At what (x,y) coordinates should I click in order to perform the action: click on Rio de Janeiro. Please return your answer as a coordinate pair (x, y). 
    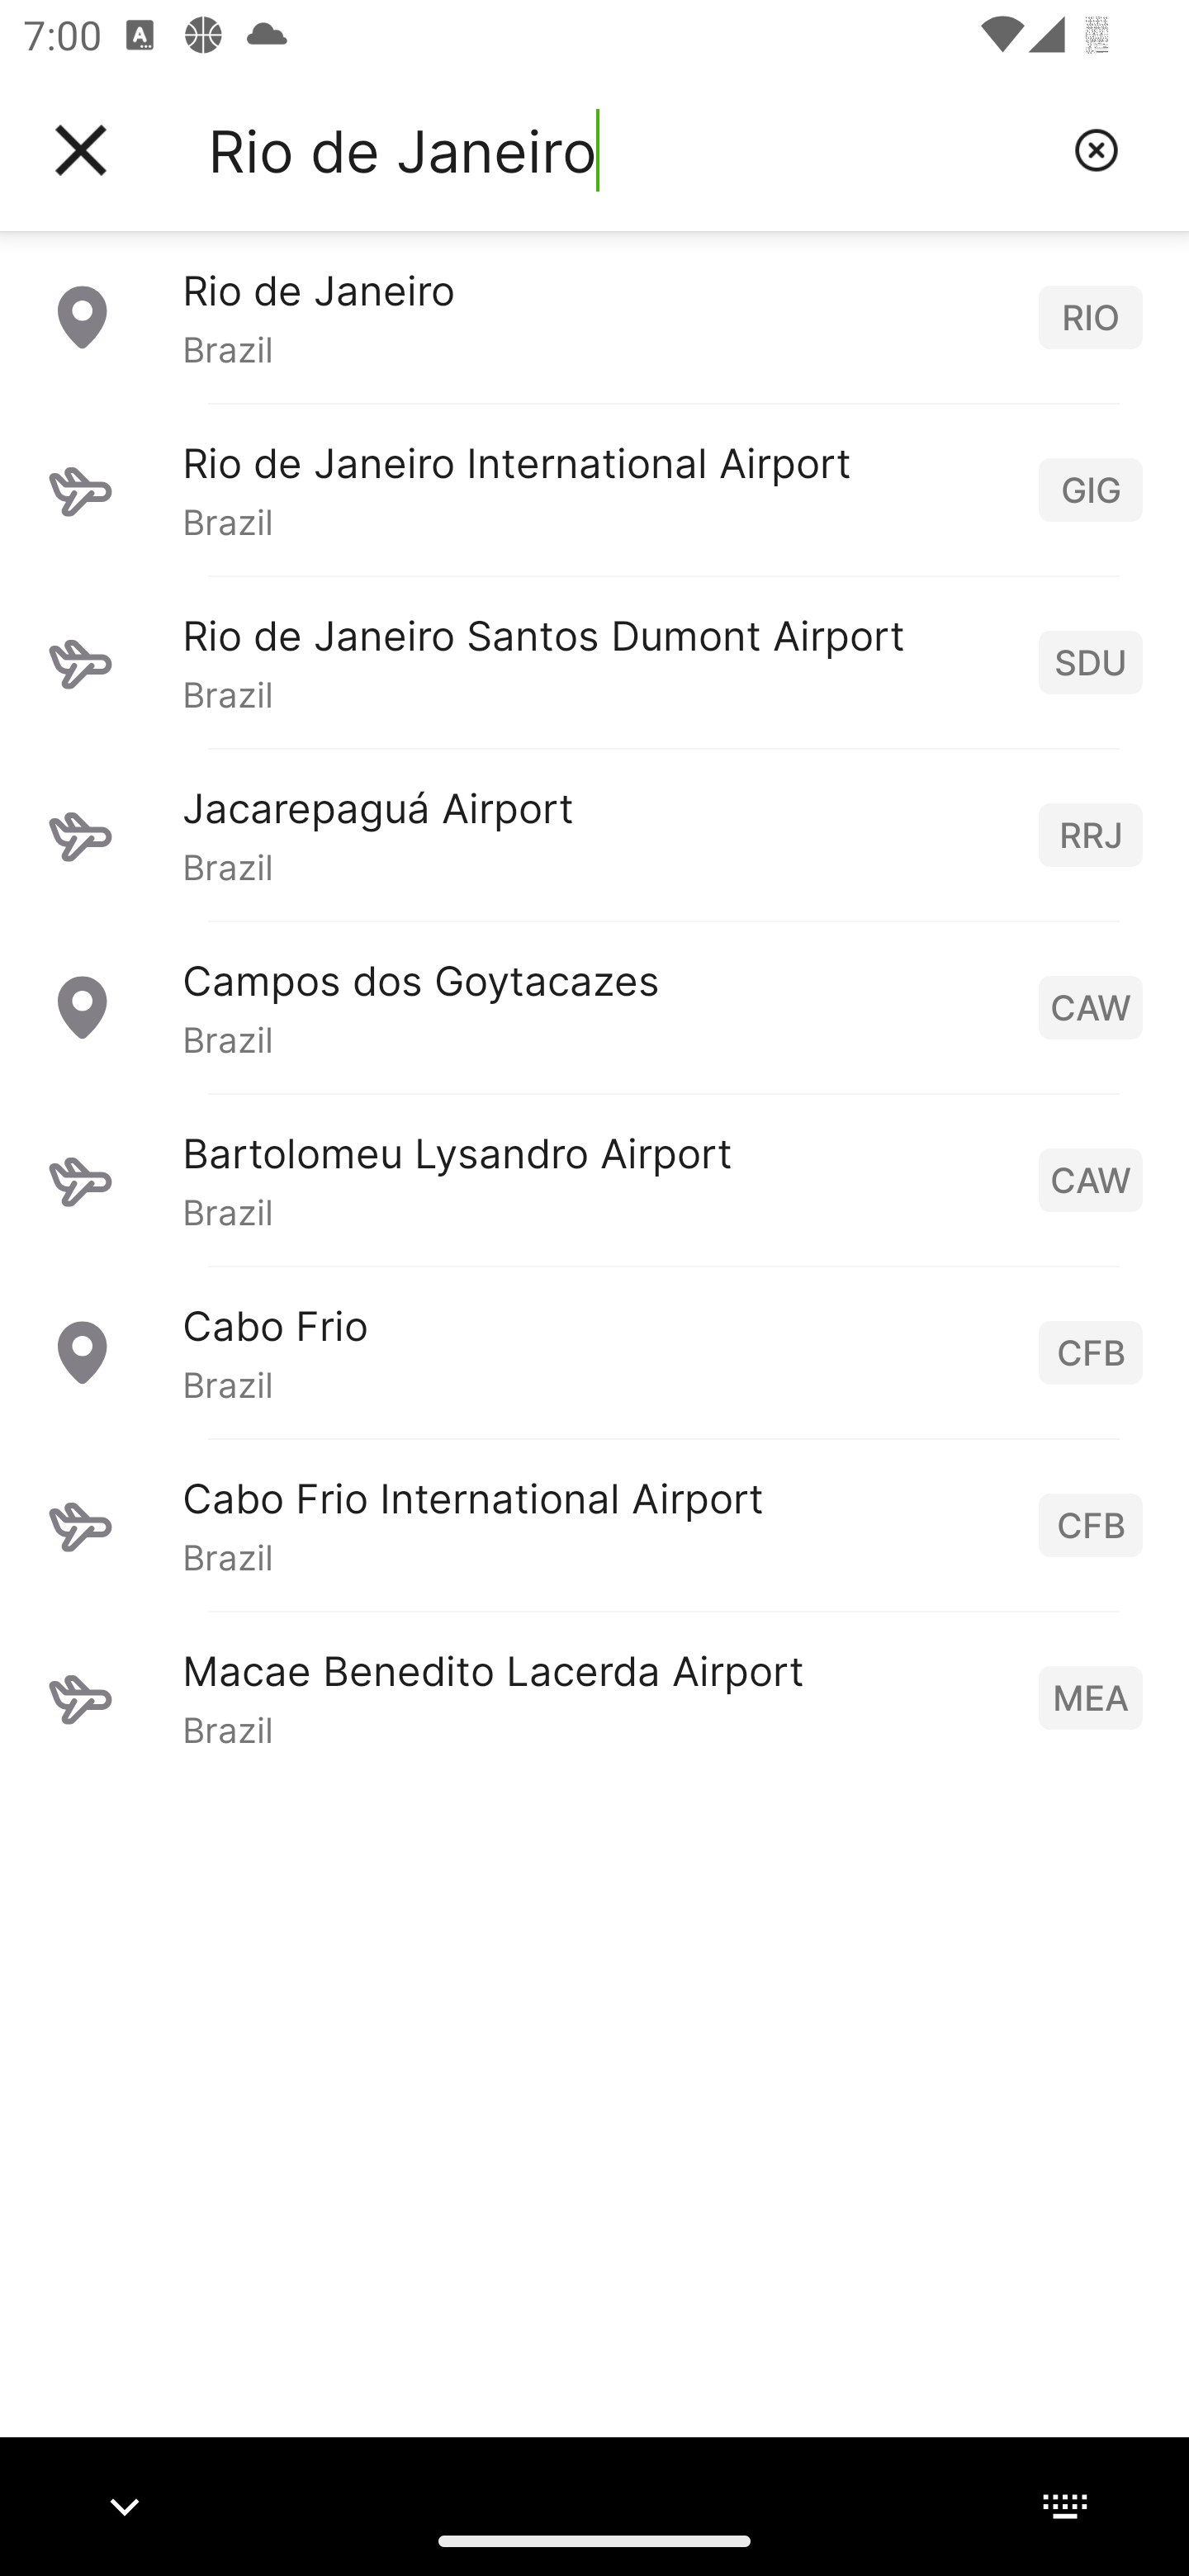
    Looking at the image, I should click on (628, 150).